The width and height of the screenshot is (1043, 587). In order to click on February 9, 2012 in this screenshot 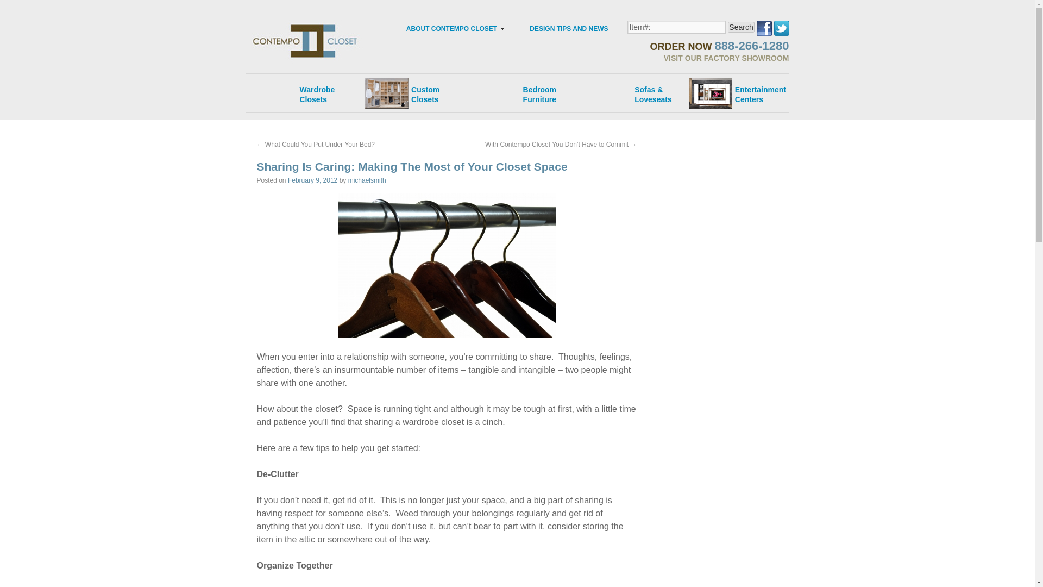, I will do `click(312, 180)`.